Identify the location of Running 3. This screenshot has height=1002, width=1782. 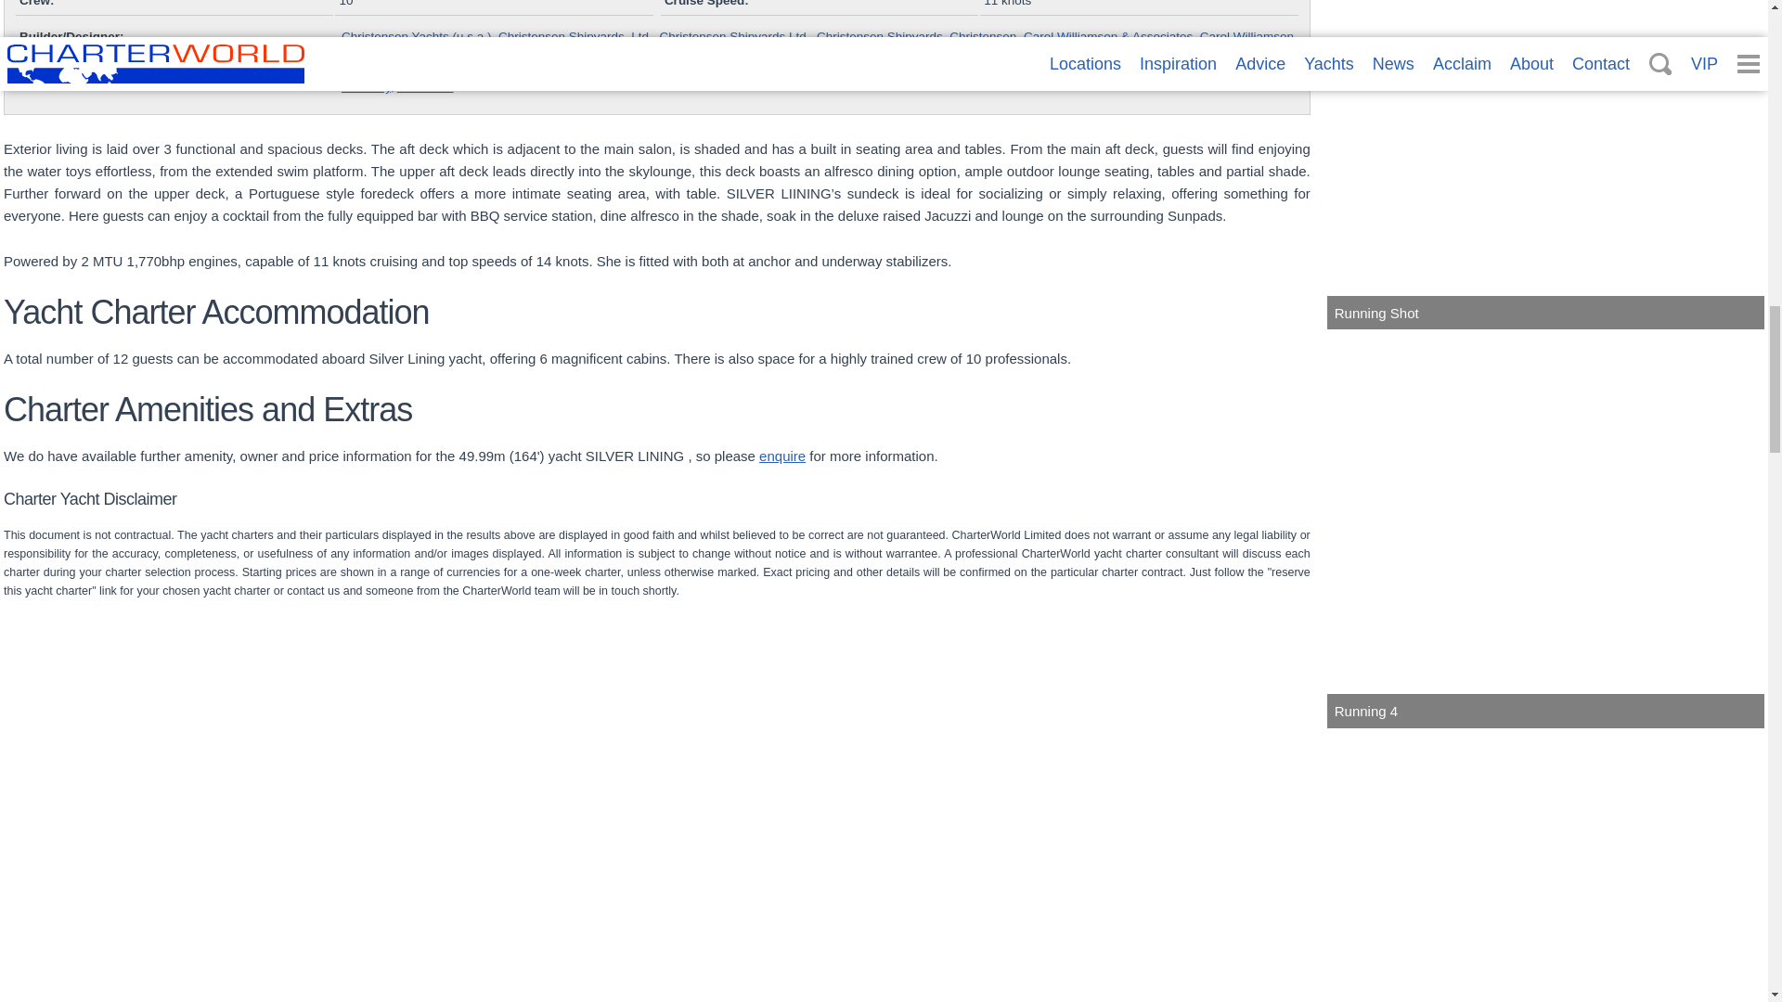
(663, 867).